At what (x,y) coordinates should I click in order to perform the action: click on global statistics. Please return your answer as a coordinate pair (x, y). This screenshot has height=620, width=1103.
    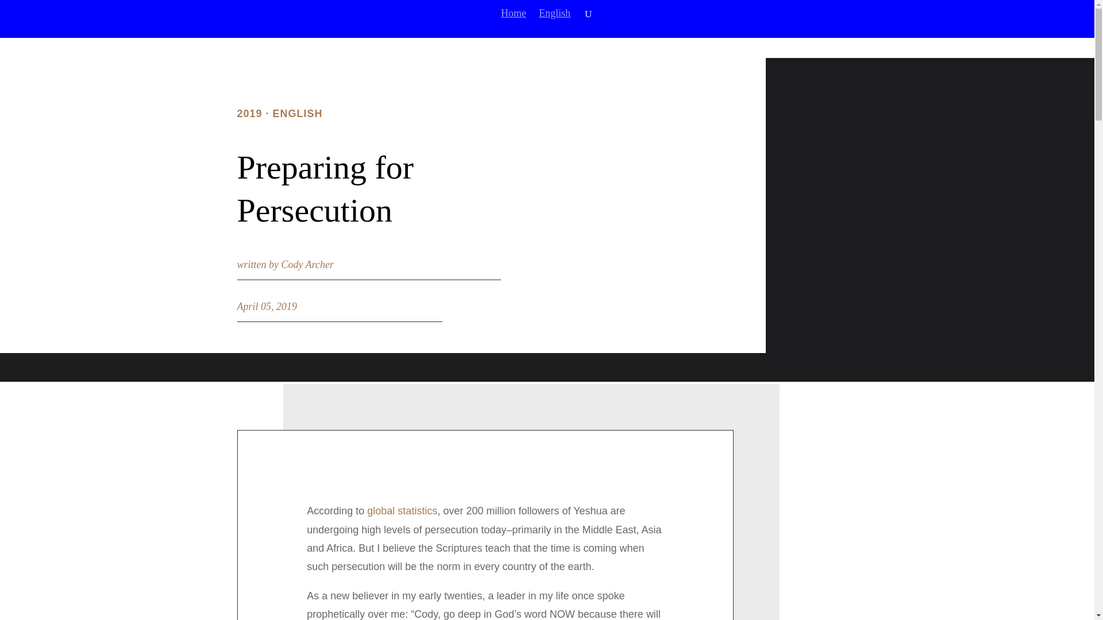
    Looking at the image, I should click on (402, 511).